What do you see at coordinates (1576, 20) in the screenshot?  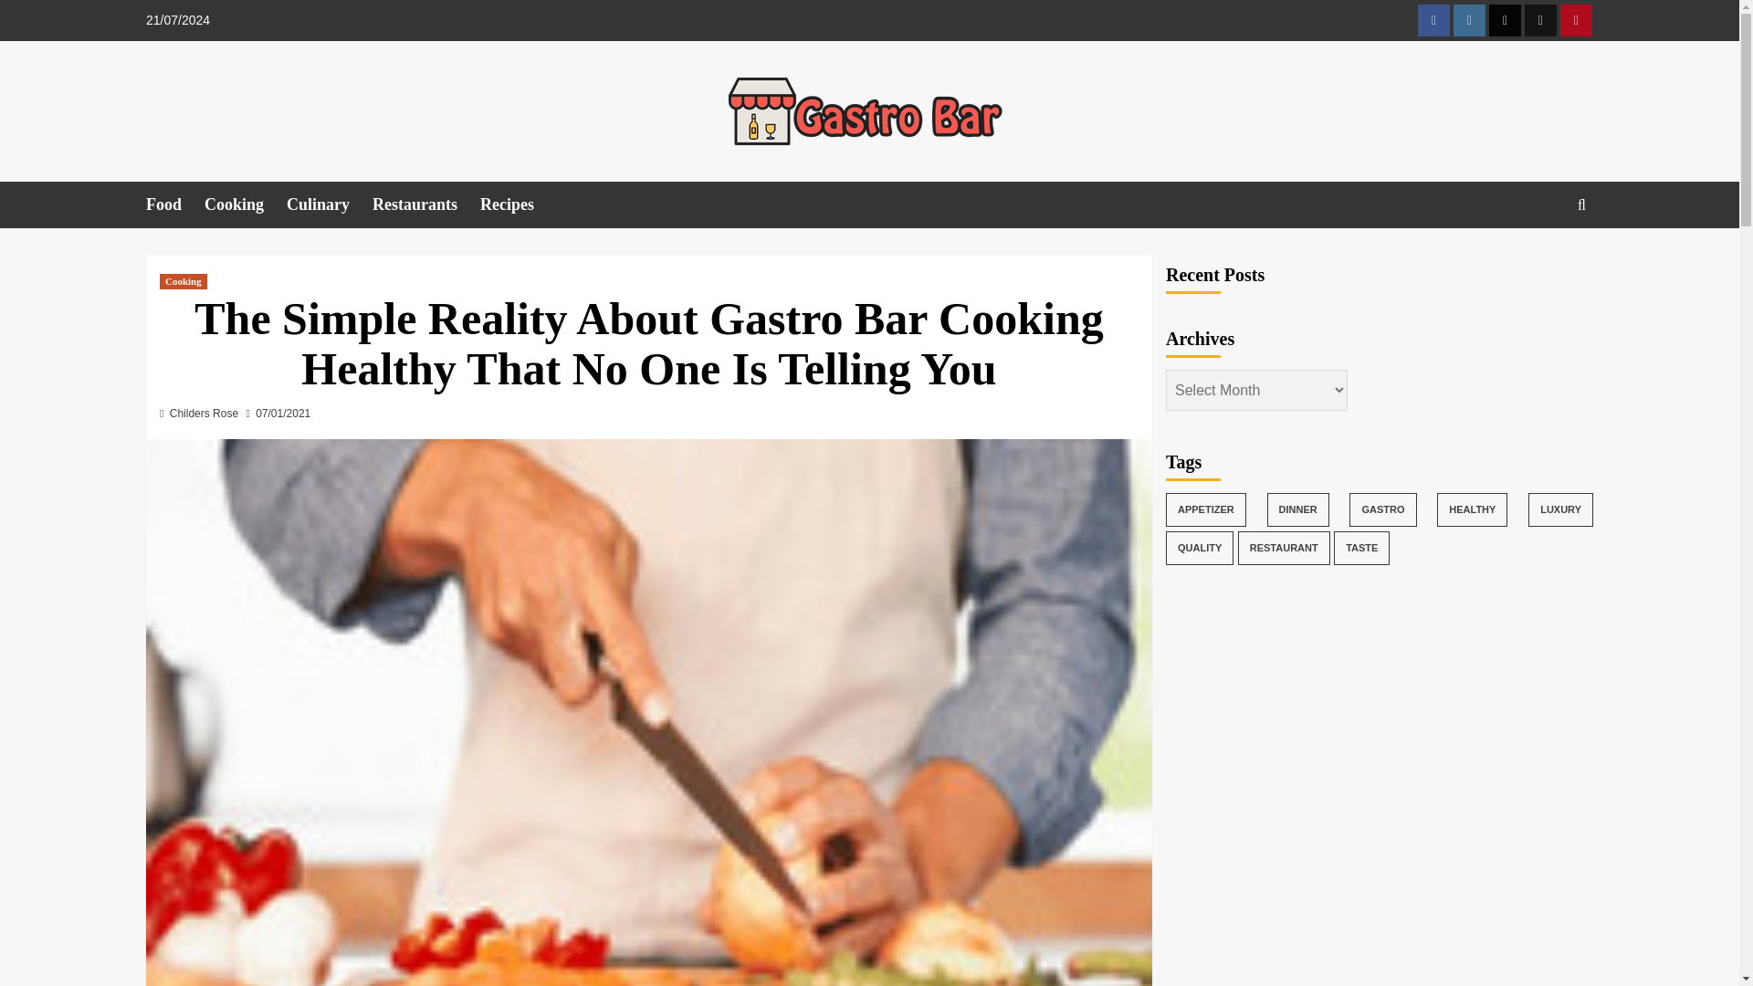 I see `Pinterest` at bounding box center [1576, 20].